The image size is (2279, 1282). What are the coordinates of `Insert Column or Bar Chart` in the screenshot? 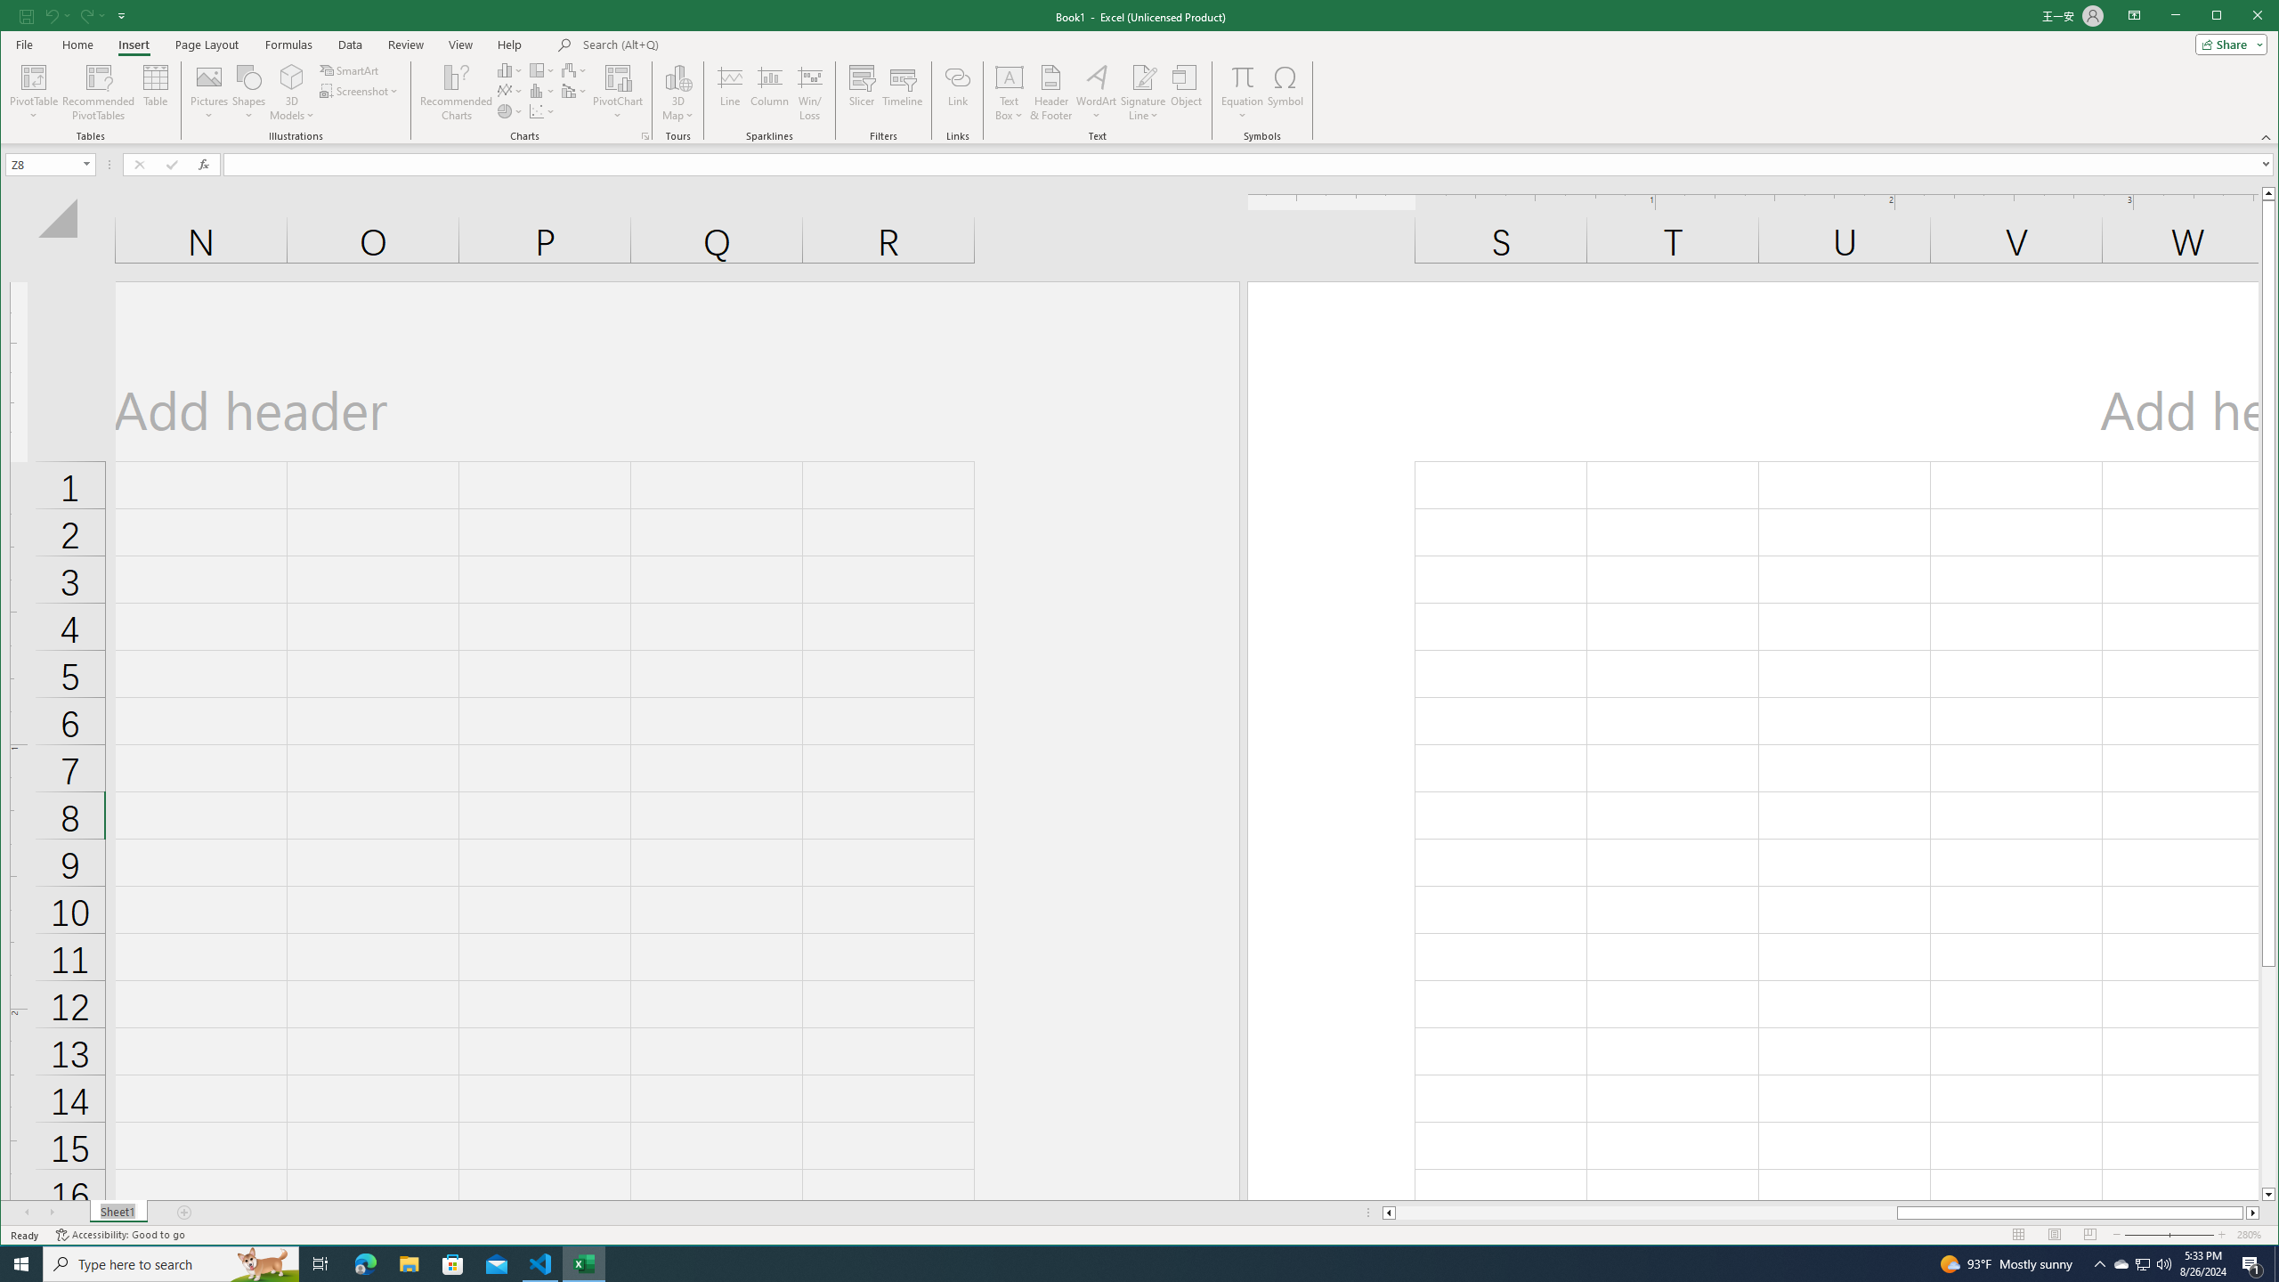 It's located at (2144, 1264).